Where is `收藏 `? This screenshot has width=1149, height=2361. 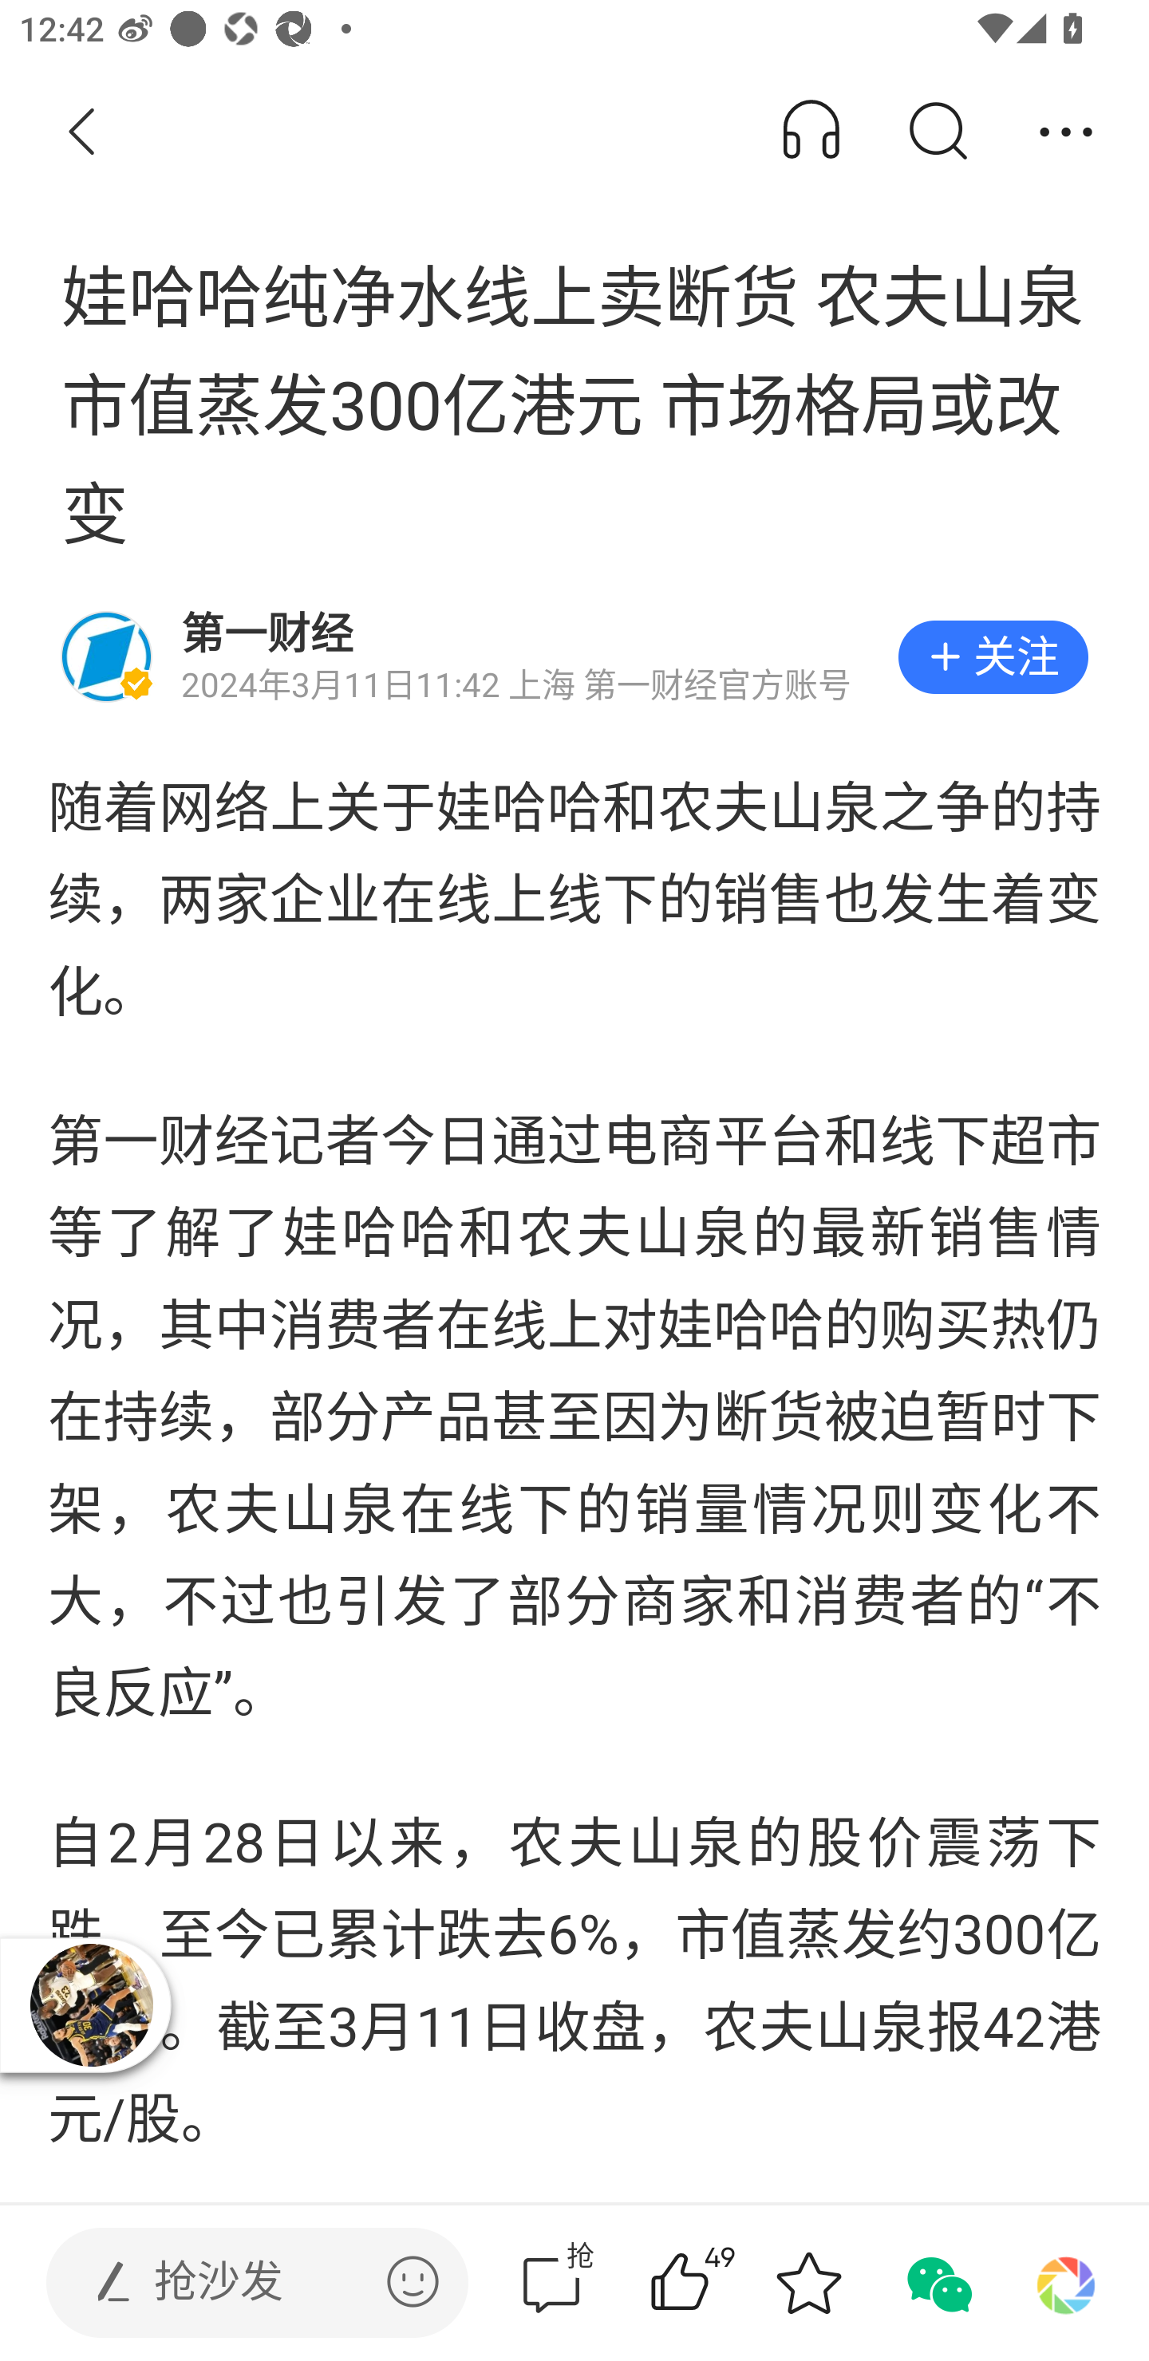 收藏  is located at coordinates (808, 2283).